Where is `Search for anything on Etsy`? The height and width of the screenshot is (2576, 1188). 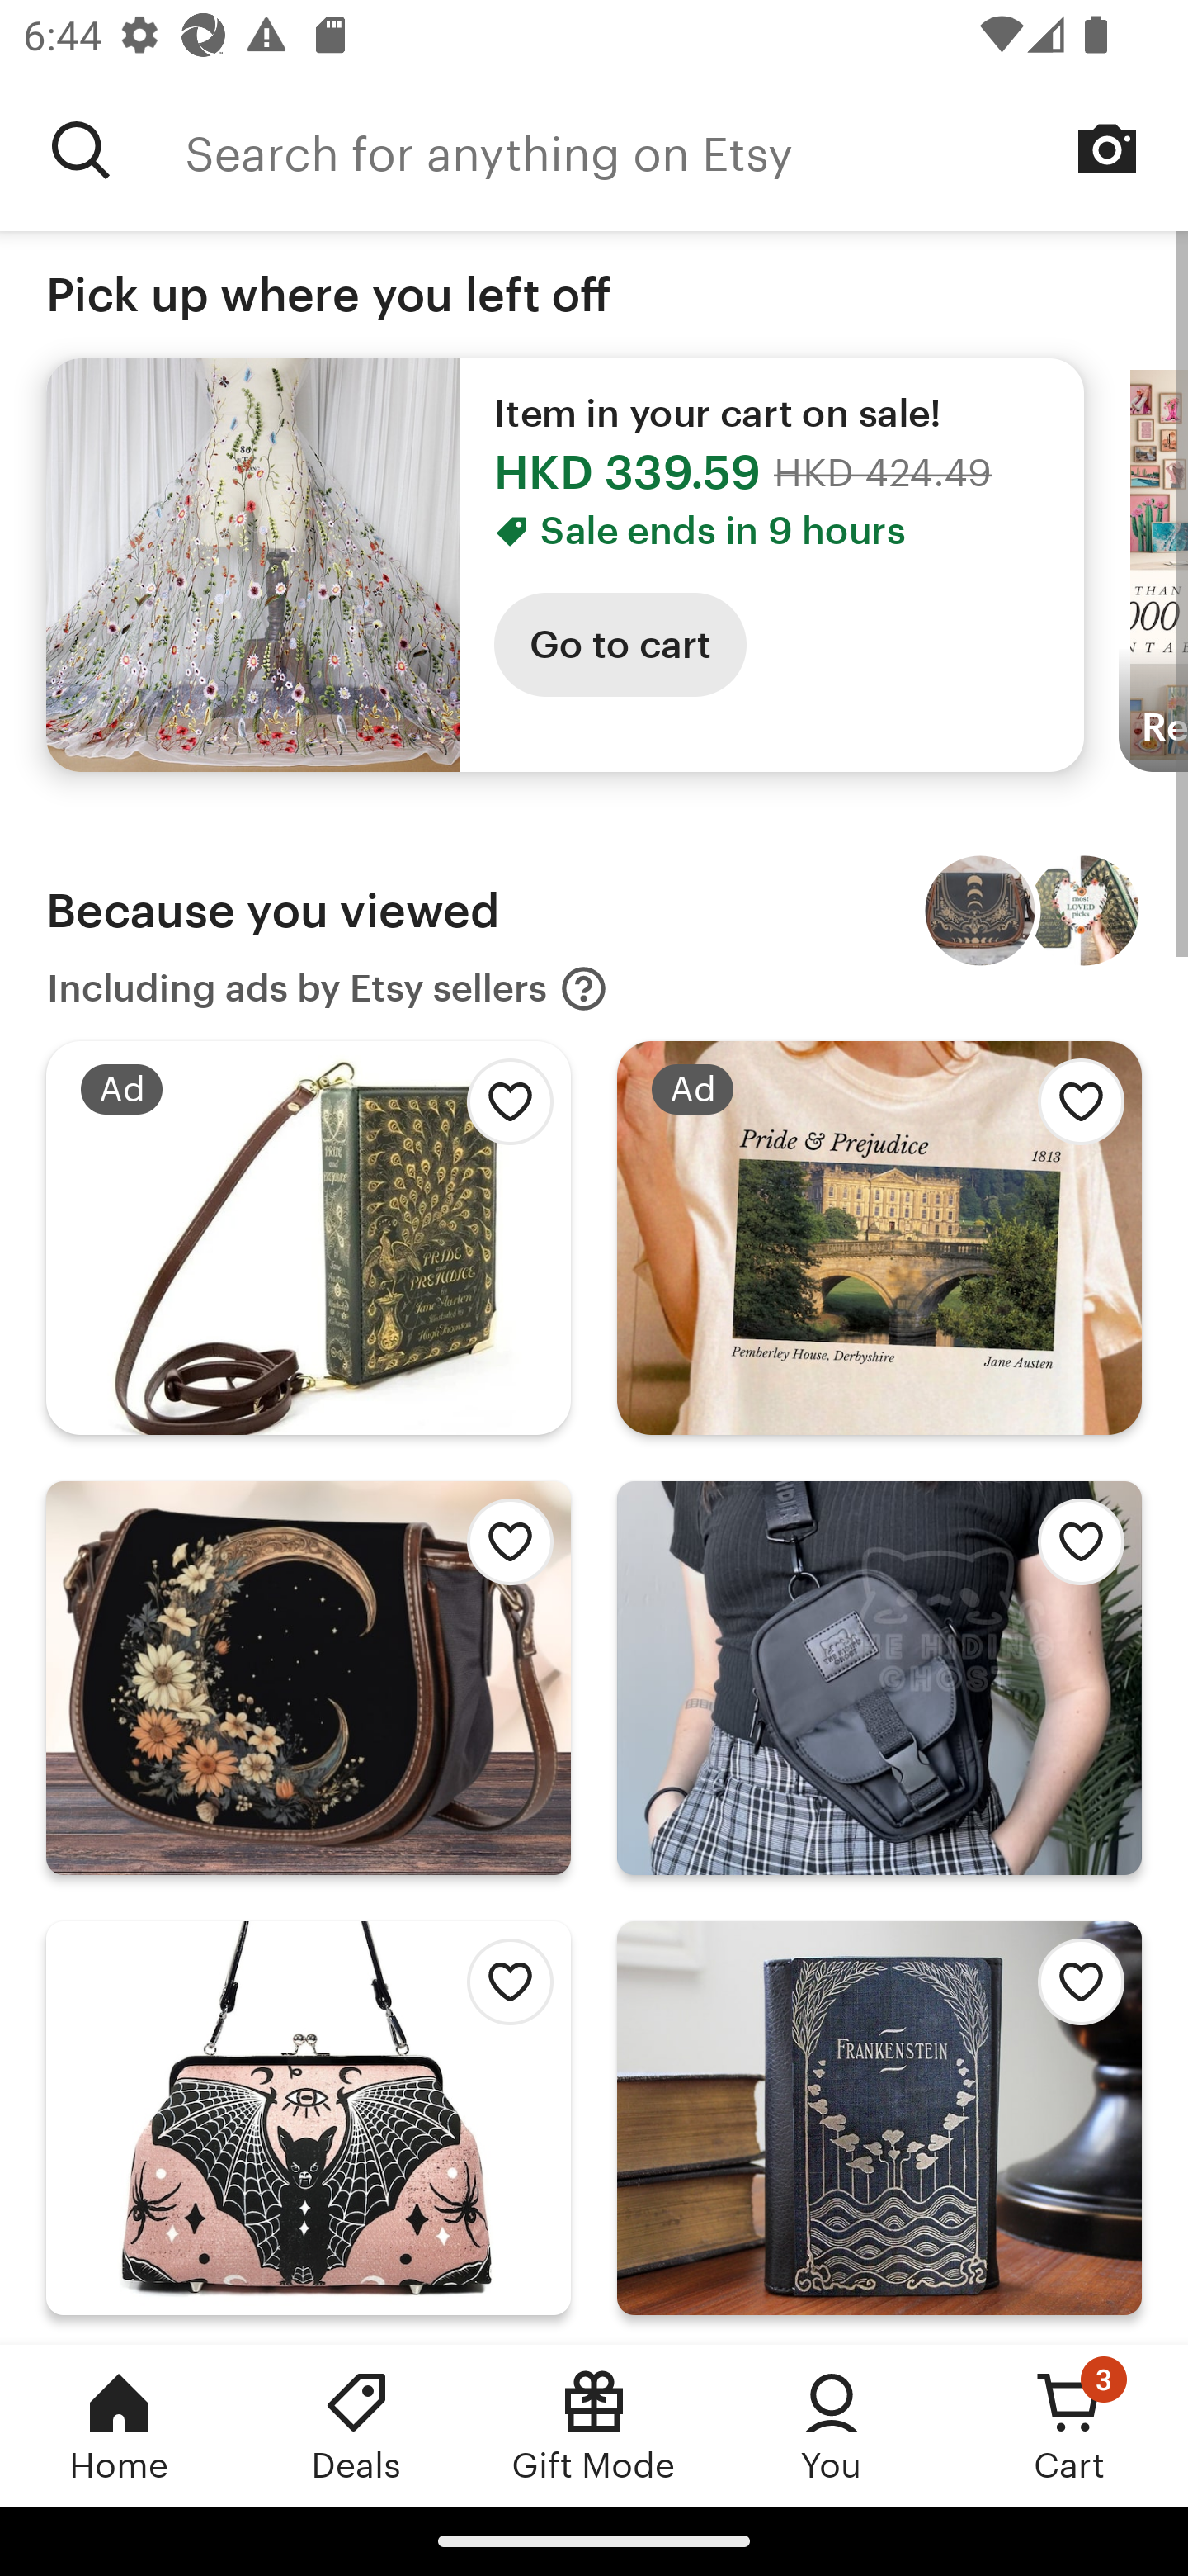
Search for anything on Etsy is located at coordinates (81, 150).